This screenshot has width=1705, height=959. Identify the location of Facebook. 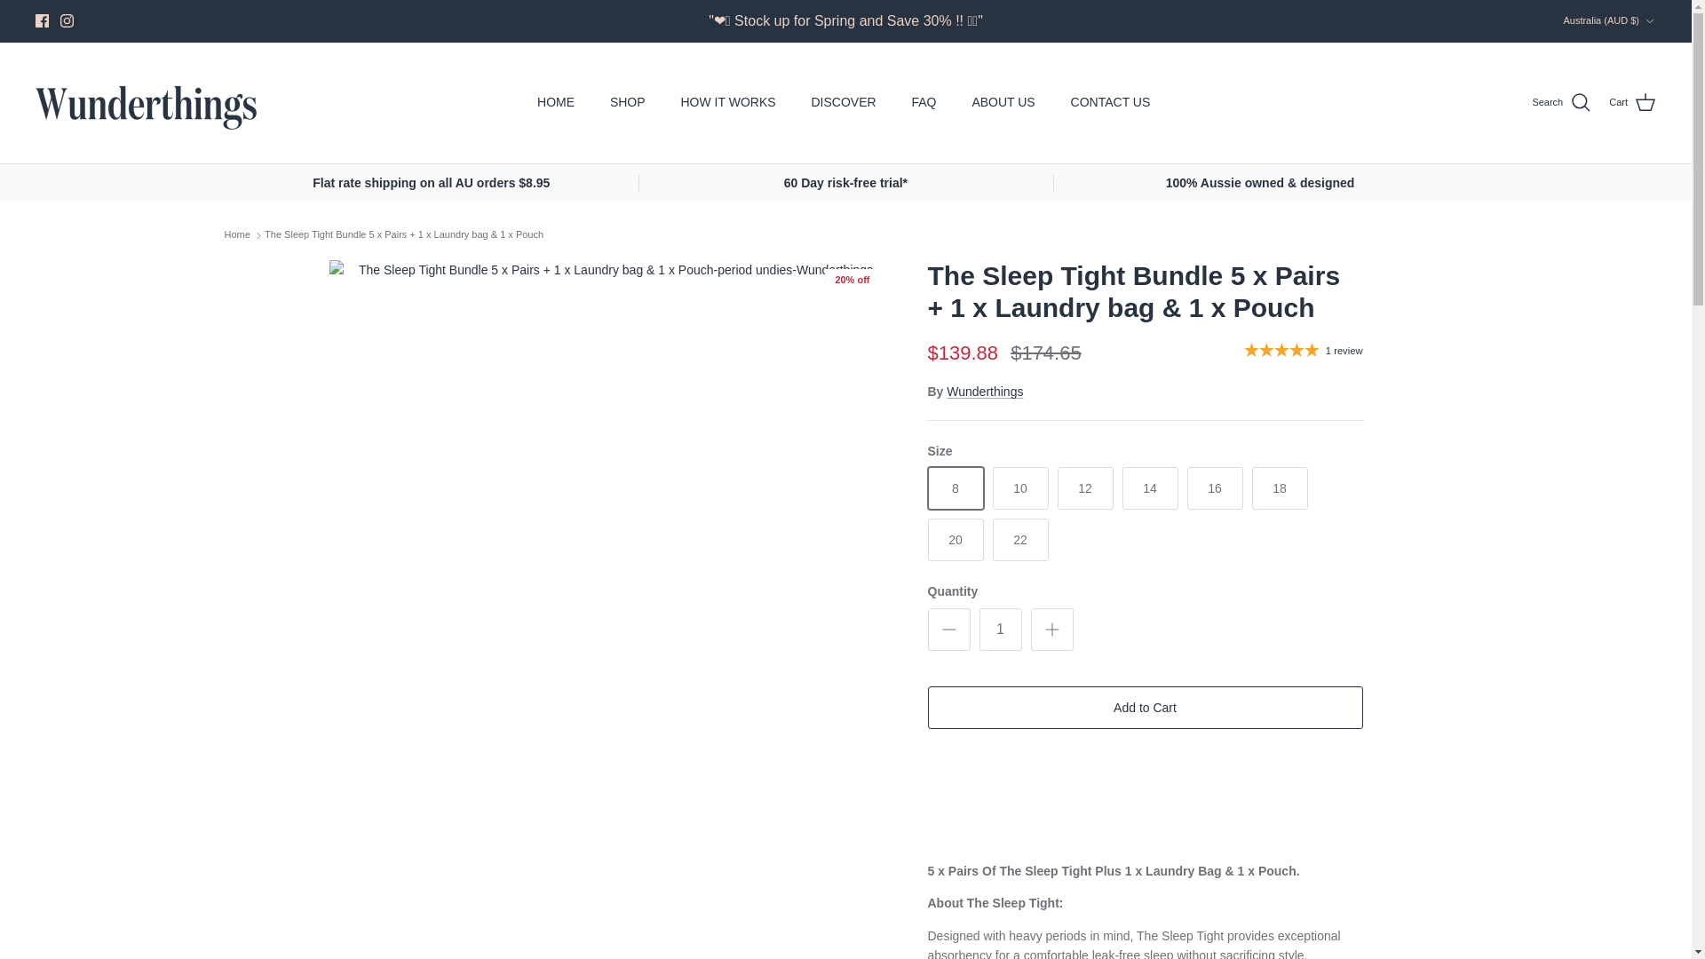
(43, 21).